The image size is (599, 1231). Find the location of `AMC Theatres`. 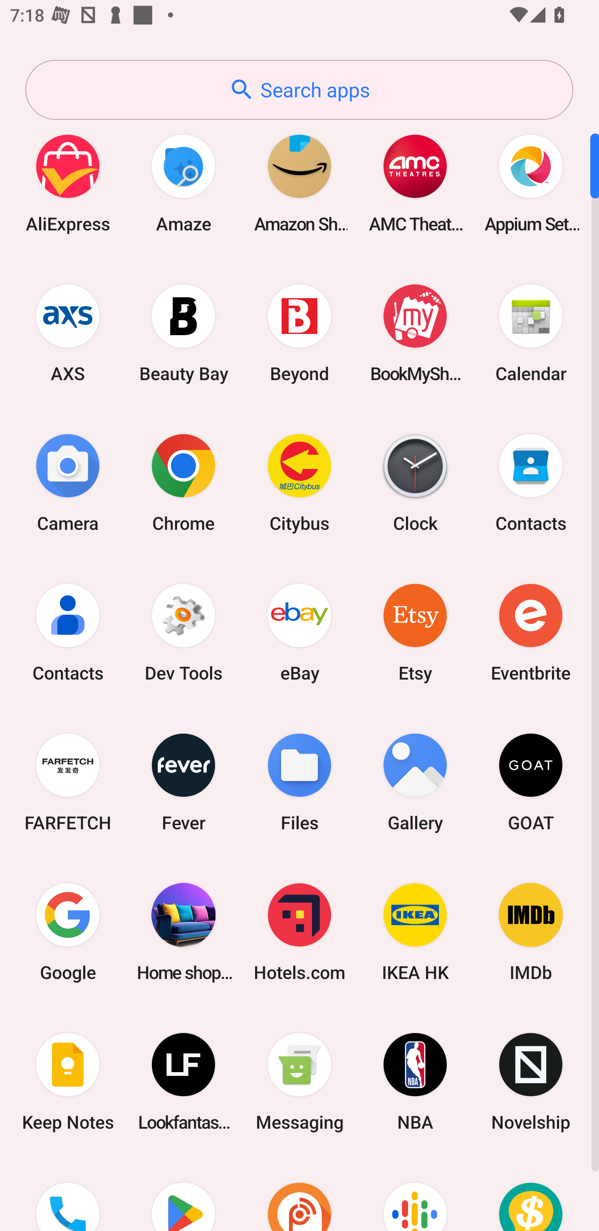

AMC Theatres is located at coordinates (415, 183).